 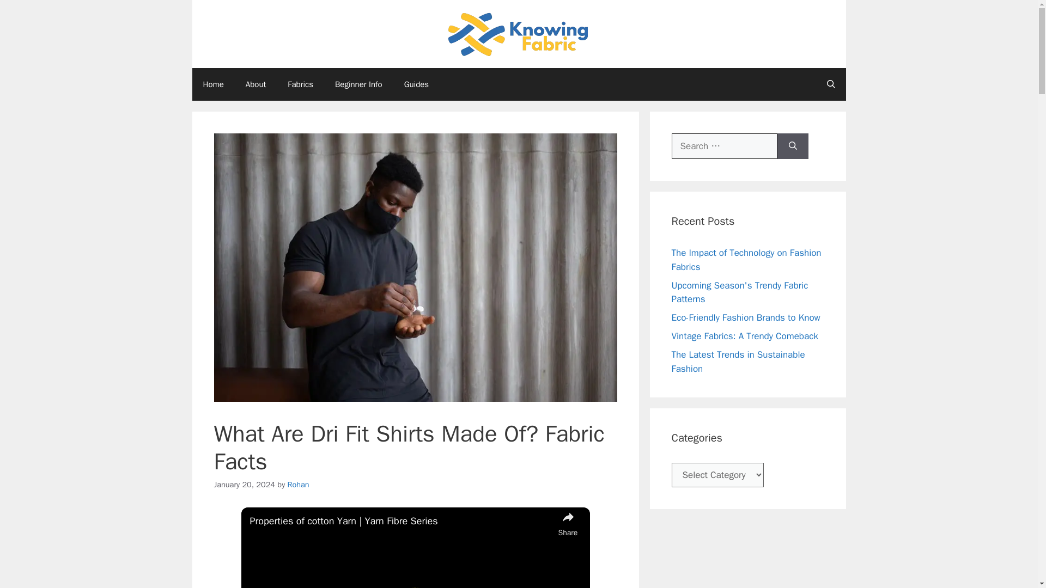 What do you see at coordinates (738, 362) in the screenshot?
I see `The Latest Trends in Sustainable Fashion` at bounding box center [738, 362].